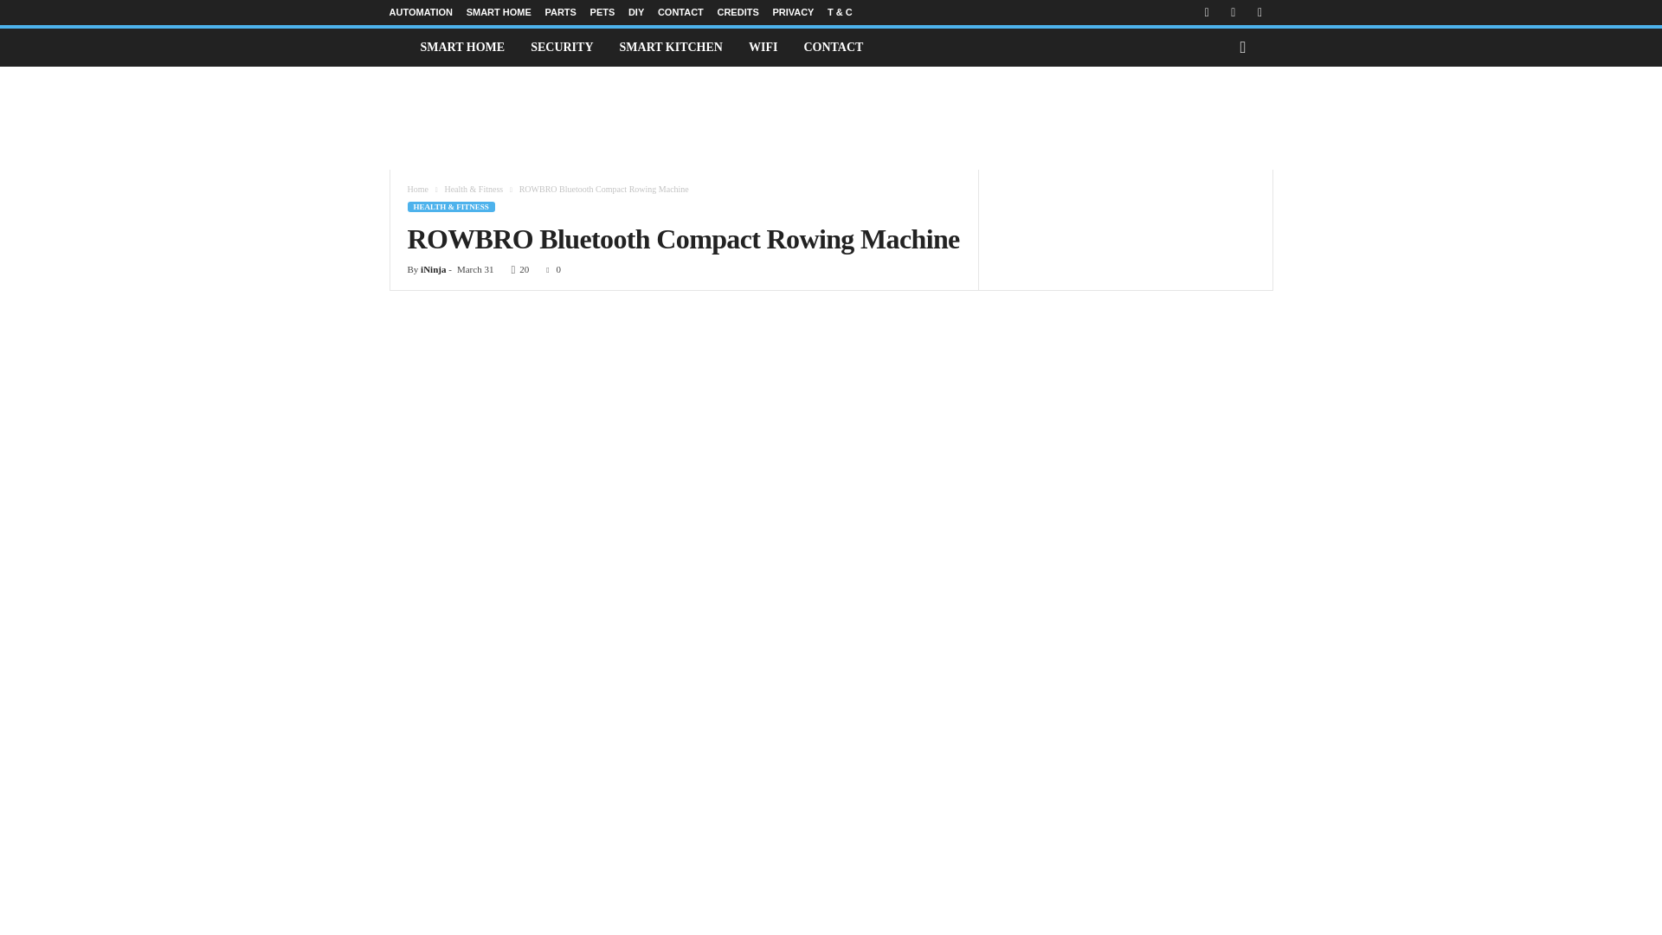 The height and width of the screenshot is (935, 1662). I want to click on DIY, so click(635, 12).